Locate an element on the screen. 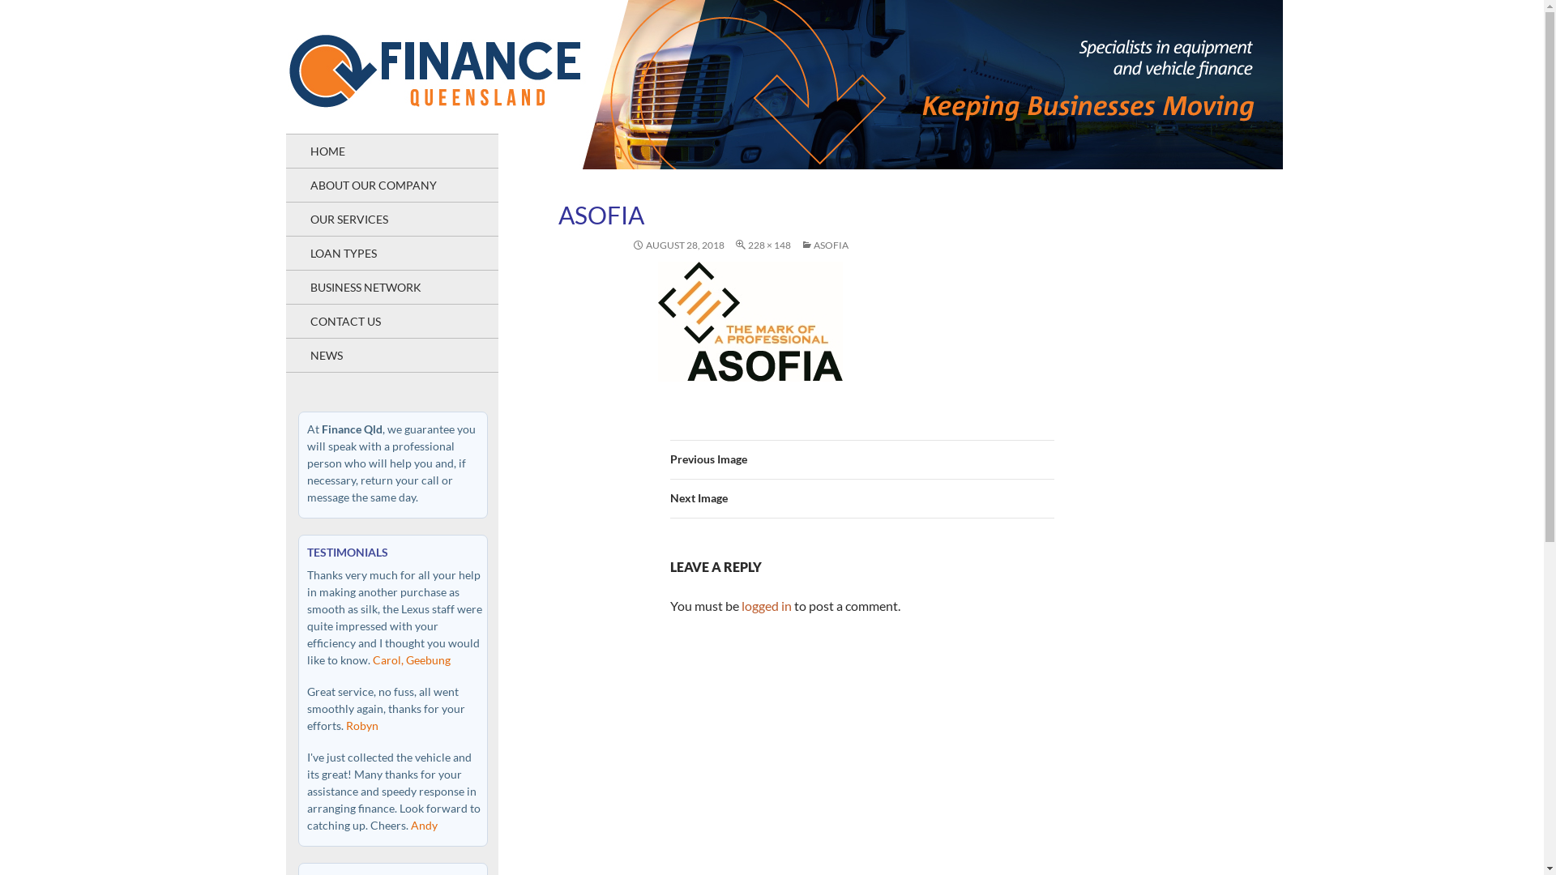 This screenshot has width=1556, height=875. ABOUT OUR COMPANY is located at coordinates (391, 185).